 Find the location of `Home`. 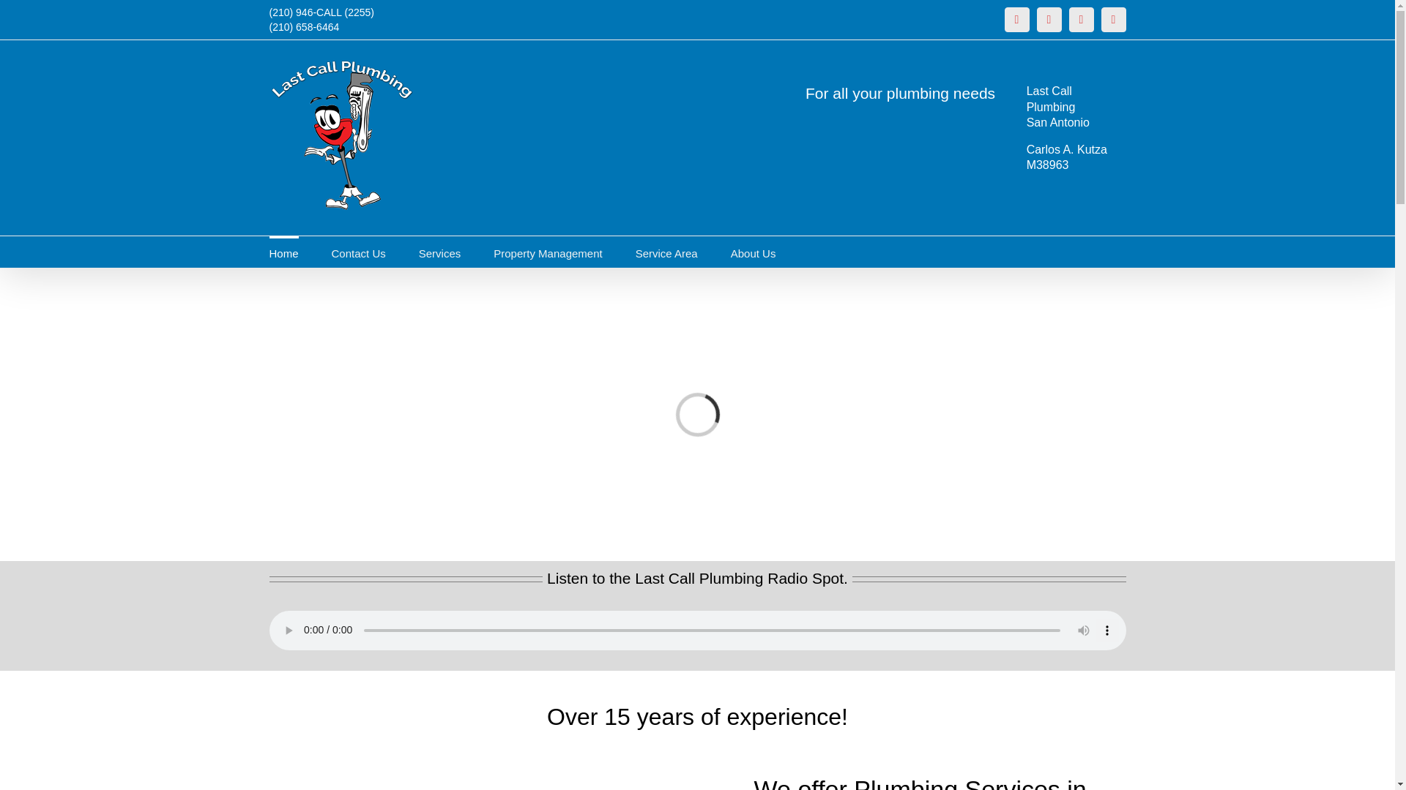

Home is located at coordinates (284, 252).